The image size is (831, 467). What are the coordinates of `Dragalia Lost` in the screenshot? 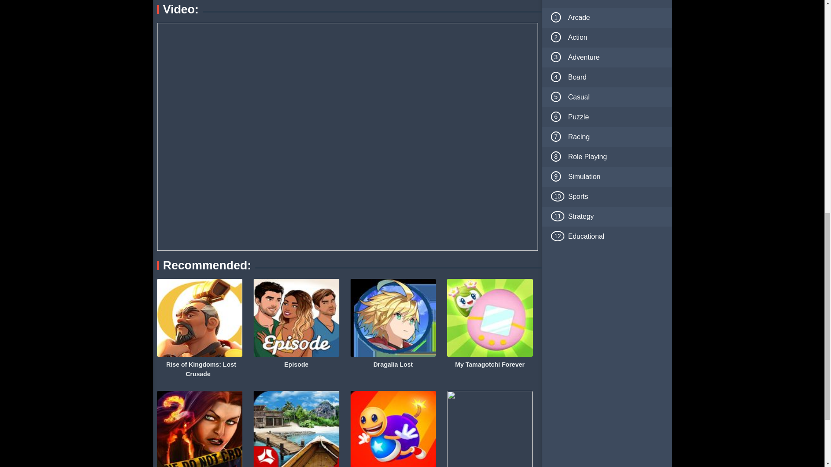 It's located at (393, 364).